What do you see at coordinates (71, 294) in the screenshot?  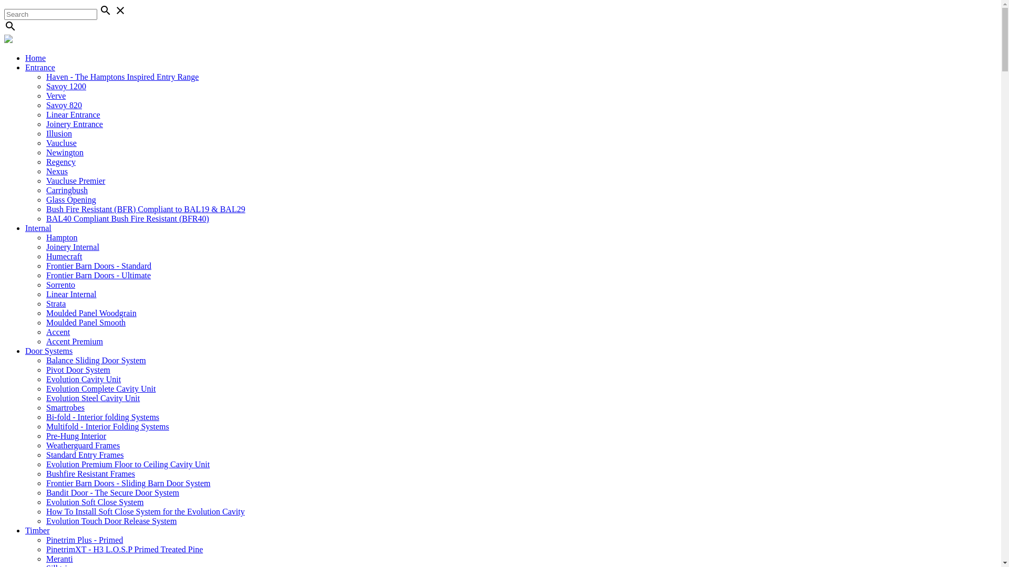 I see `Linear Internal` at bounding box center [71, 294].